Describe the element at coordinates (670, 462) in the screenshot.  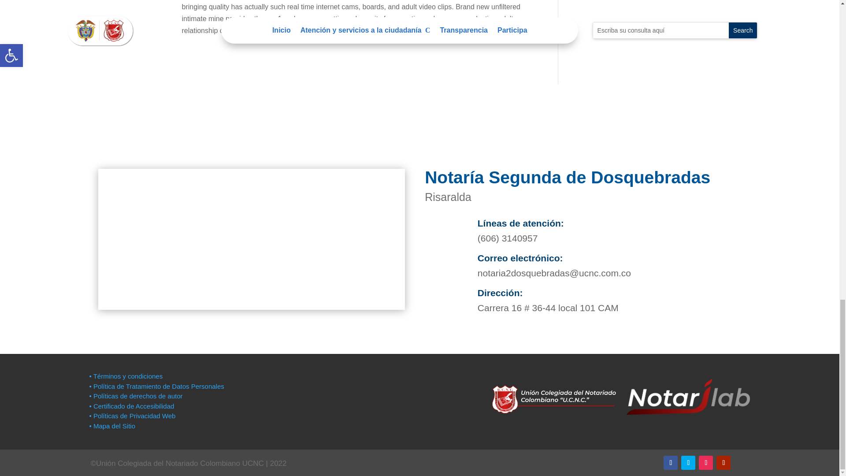
I see `Follow on Facebook` at that location.